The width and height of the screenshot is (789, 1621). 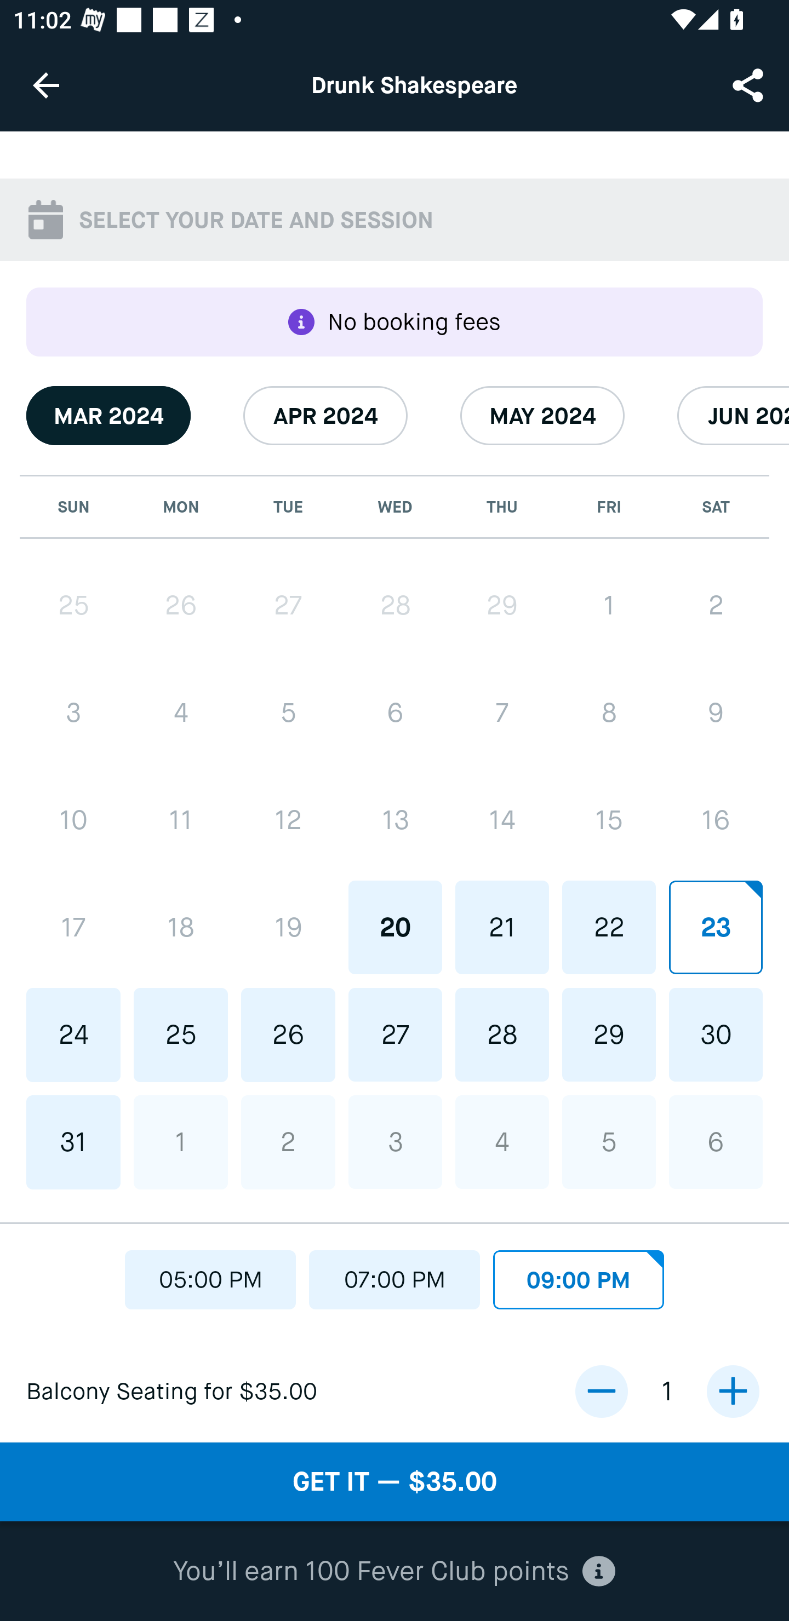 I want to click on JUN 2024, so click(x=733, y=415).